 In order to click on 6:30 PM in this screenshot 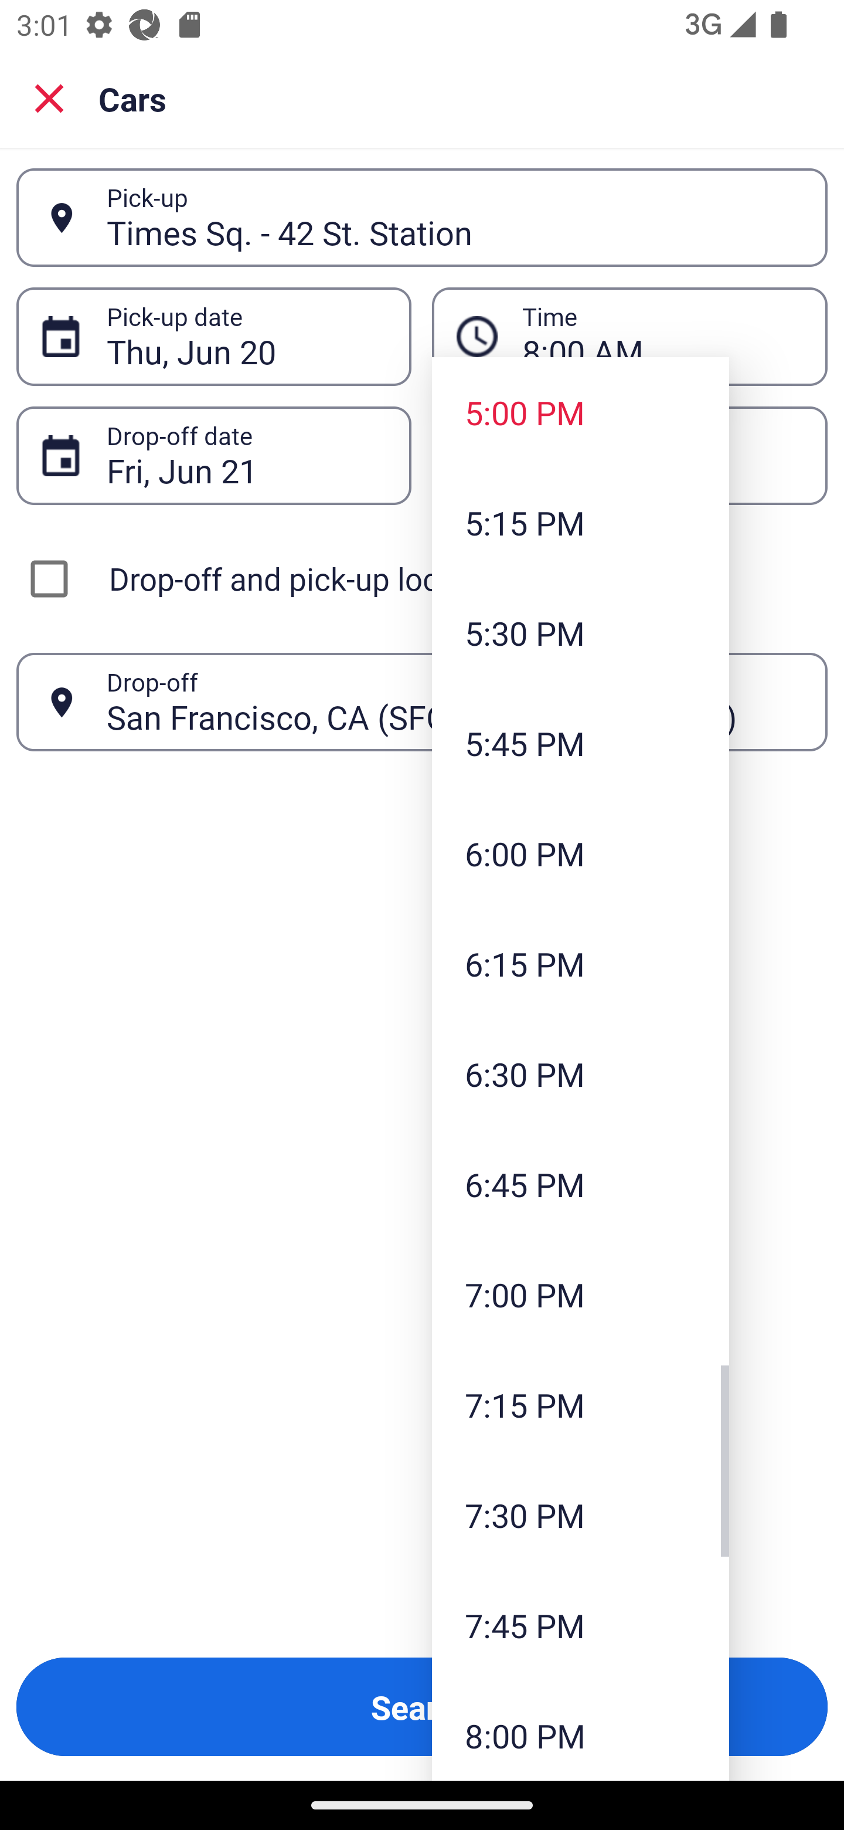, I will do `click(580, 1074)`.